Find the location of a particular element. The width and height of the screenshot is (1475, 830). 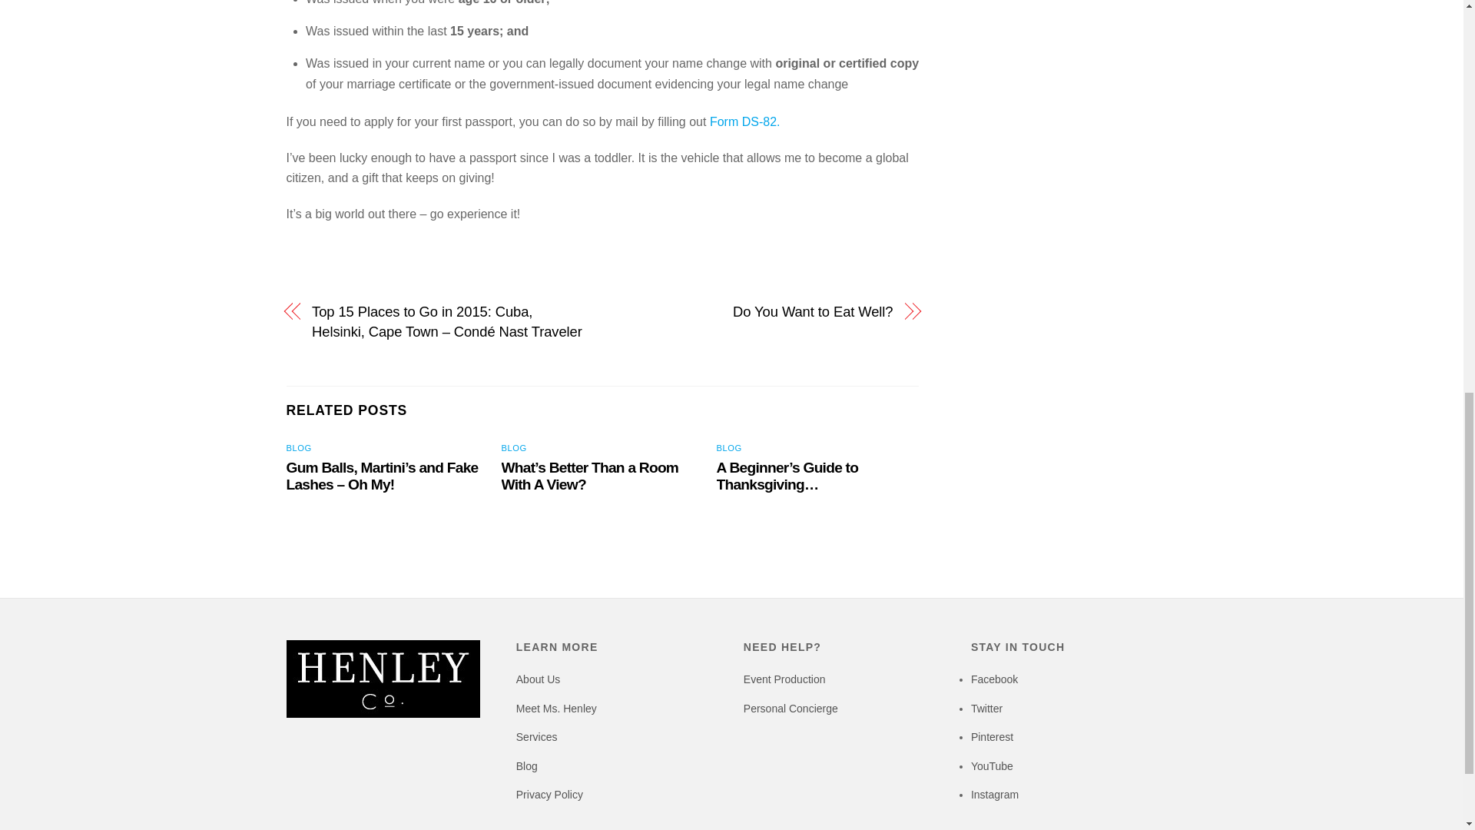

The Henley Company is located at coordinates (383, 714).